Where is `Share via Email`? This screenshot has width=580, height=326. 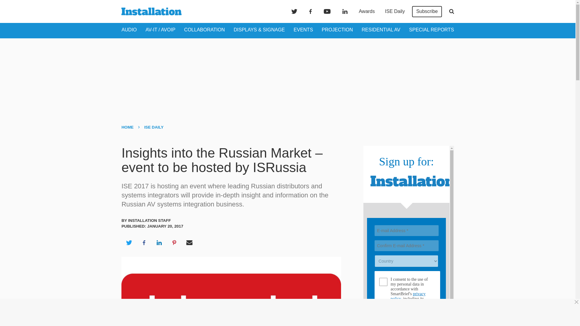
Share via Email is located at coordinates (189, 243).